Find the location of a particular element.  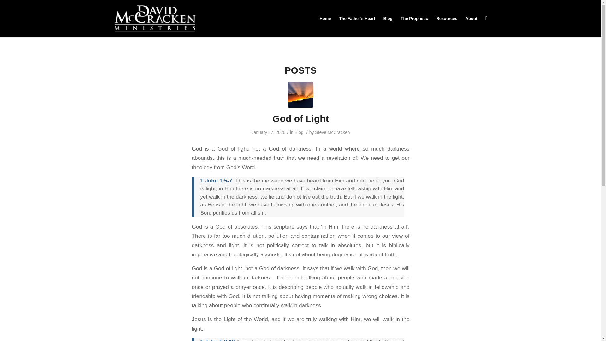

Posts by Steve McCracken is located at coordinates (332, 132).